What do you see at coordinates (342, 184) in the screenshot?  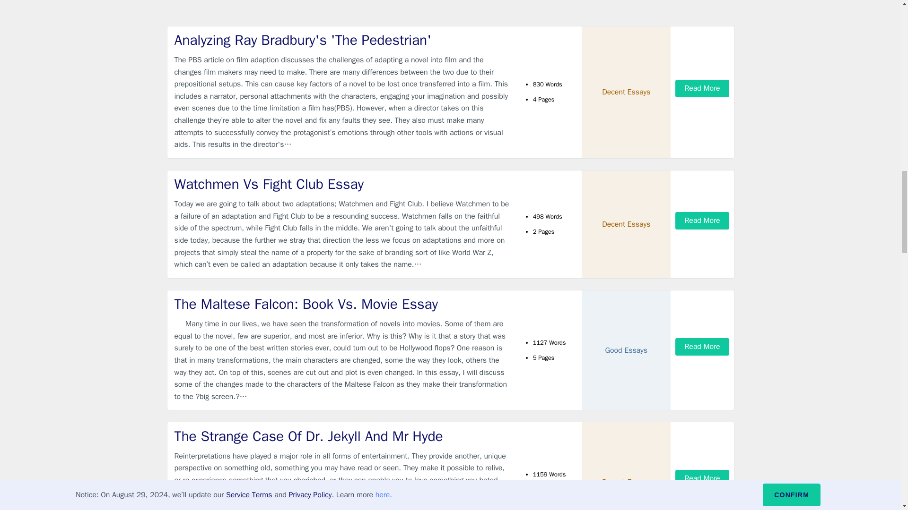 I see `Watchmen Vs Fight Club Essay` at bounding box center [342, 184].